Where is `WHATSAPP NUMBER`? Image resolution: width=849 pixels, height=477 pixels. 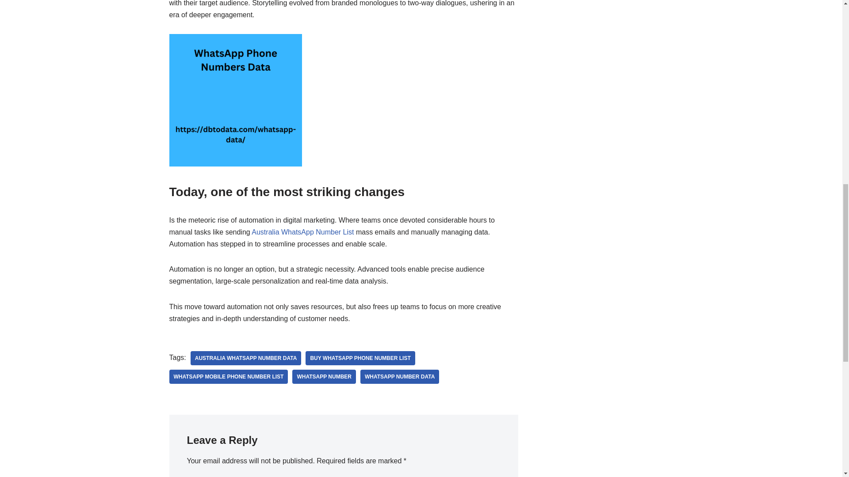 WHATSAPP NUMBER is located at coordinates (324, 377).